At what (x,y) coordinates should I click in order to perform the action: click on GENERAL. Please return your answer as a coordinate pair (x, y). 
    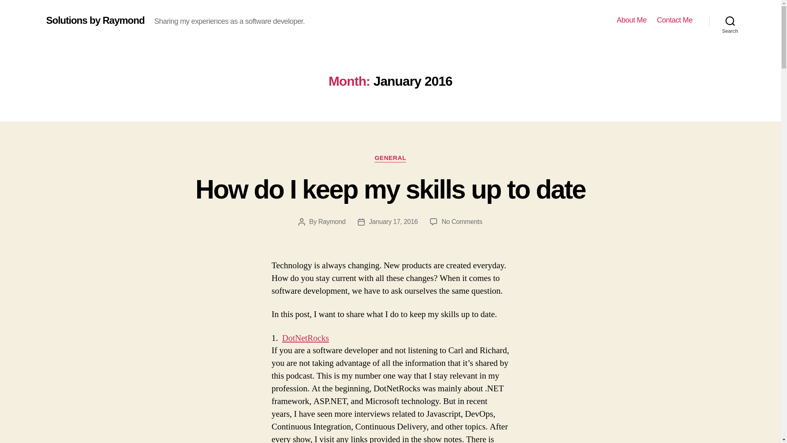
    Looking at the image, I should click on (390, 158).